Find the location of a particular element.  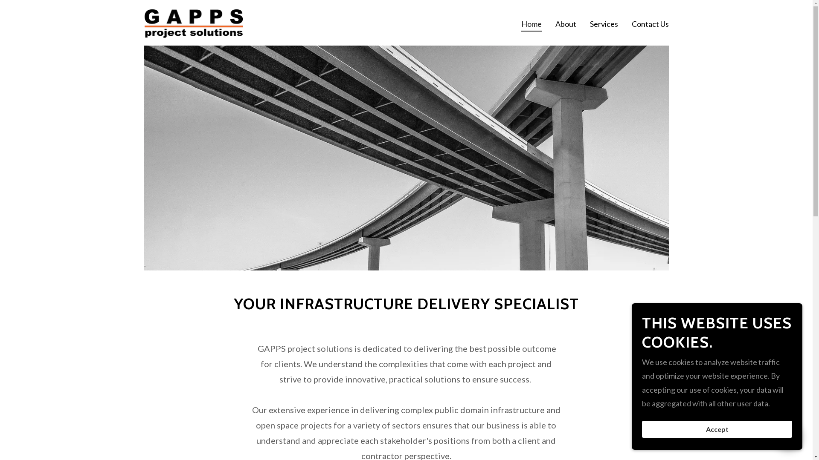

GAPPS project solutions is located at coordinates (194, 22).